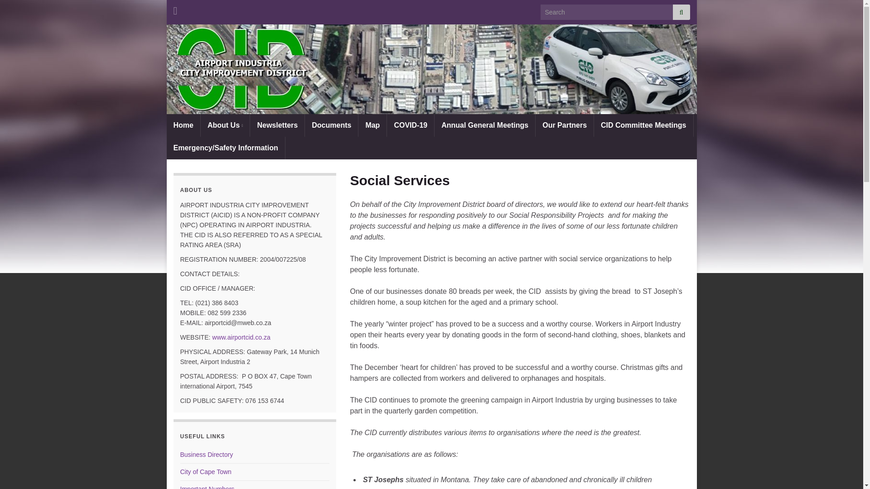  I want to click on Annual General Meetings, so click(484, 125).